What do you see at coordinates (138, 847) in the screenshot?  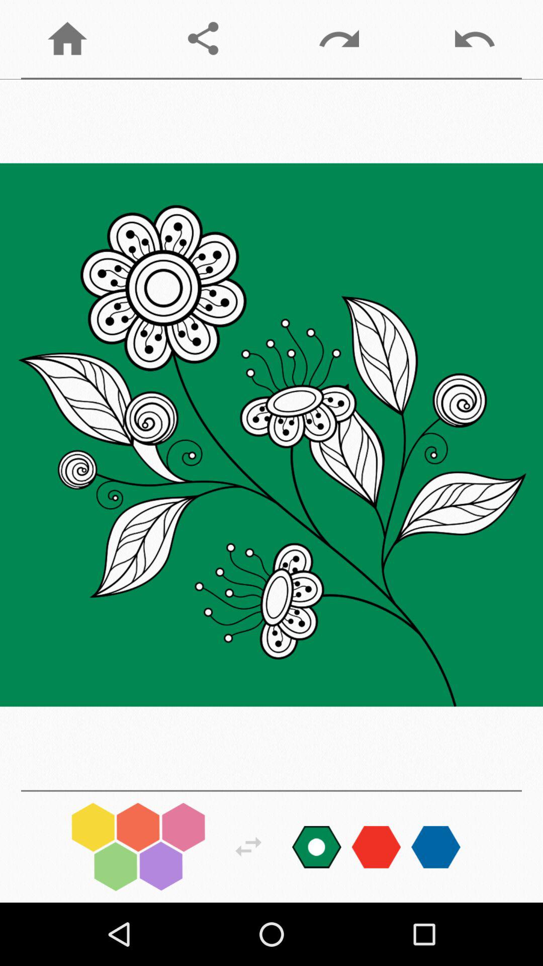 I see `pick colors` at bounding box center [138, 847].